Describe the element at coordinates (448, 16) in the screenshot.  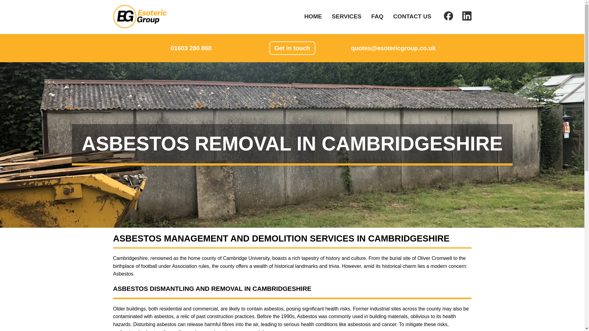
I see `Facebook` at that location.